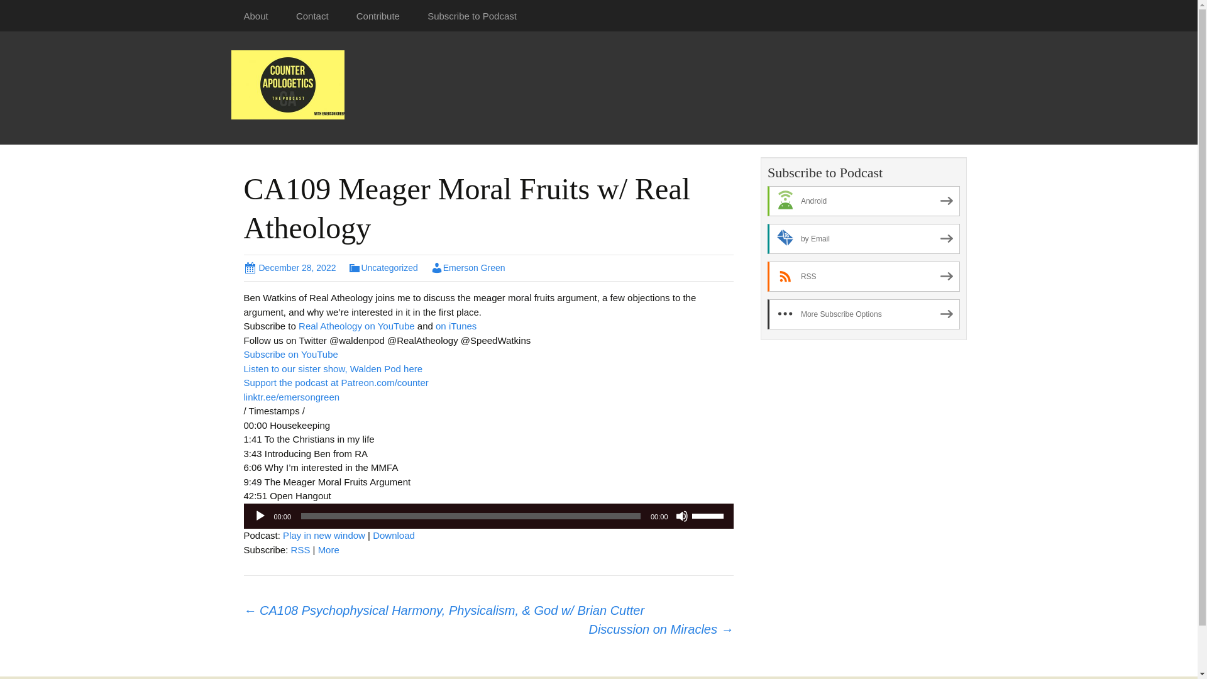  I want to click on December 28, 2022, so click(290, 268).